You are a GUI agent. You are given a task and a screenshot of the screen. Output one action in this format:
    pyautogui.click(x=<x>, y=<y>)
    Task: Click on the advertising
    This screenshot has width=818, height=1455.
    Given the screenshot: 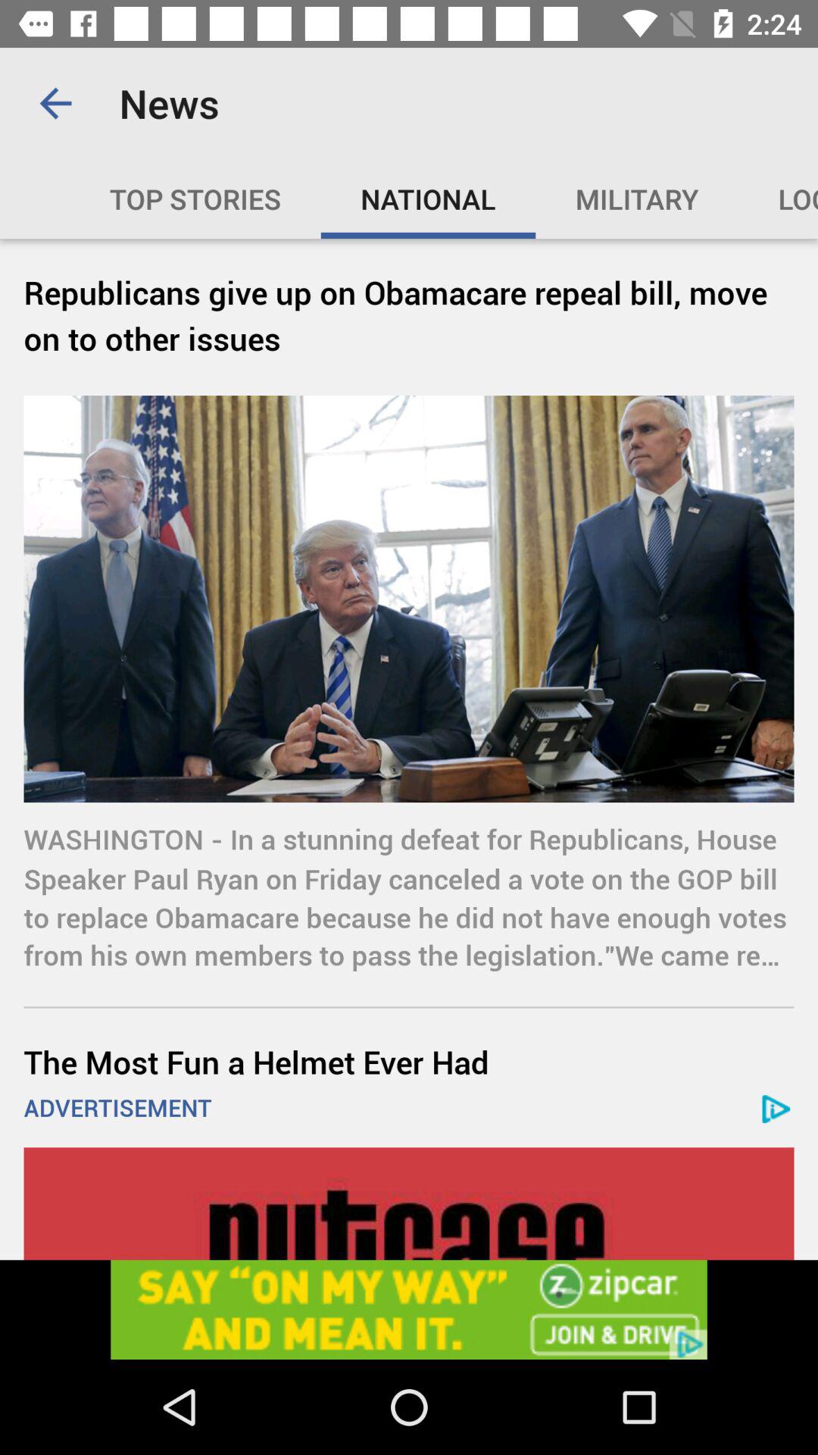 What is the action you would take?
    pyautogui.click(x=409, y=1203)
    